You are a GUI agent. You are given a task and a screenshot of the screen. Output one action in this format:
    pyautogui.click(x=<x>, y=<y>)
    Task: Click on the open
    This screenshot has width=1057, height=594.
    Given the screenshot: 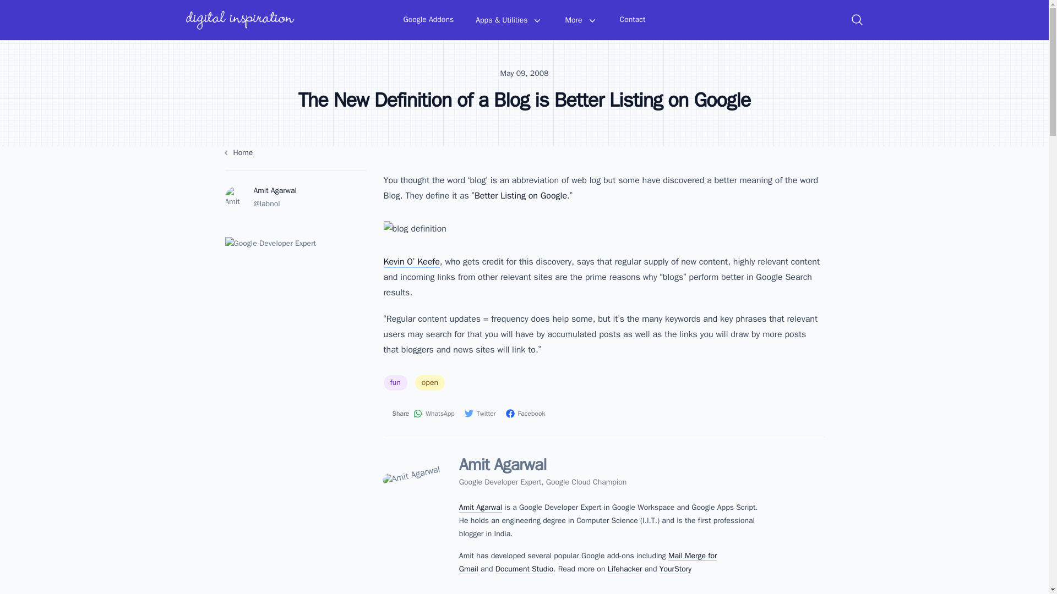 What is the action you would take?
    pyautogui.click(x=430, y=382)
    